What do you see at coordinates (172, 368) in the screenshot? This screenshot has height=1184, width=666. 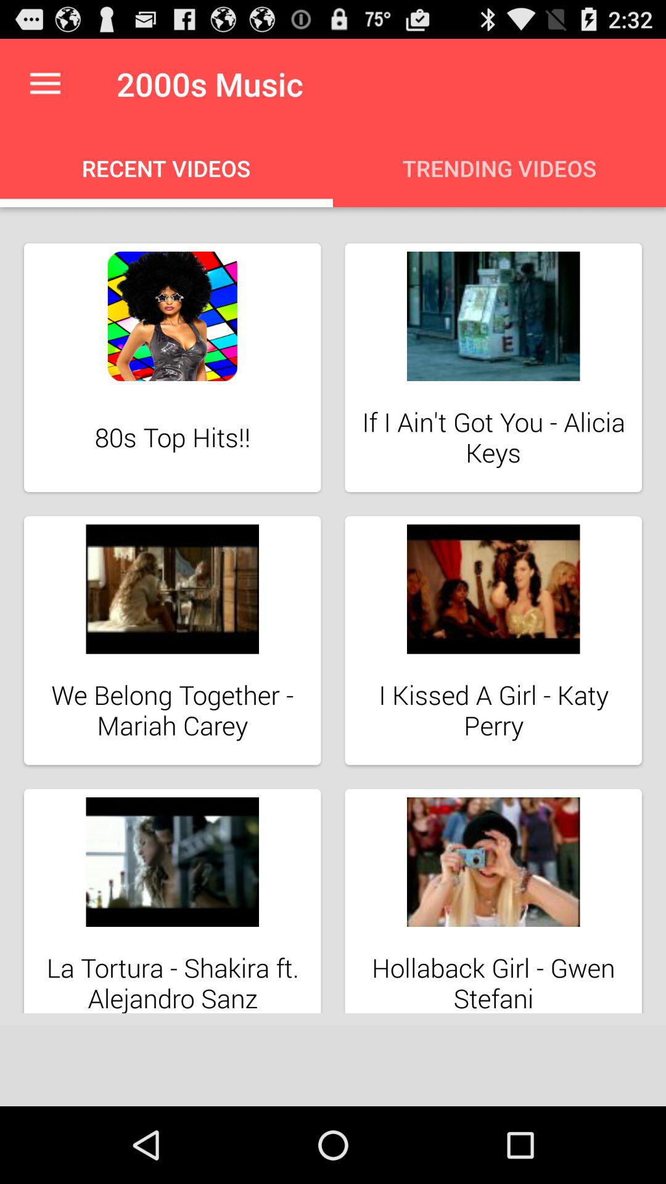 I see `select the first option in recent videos` at bounding box center [172, 368].